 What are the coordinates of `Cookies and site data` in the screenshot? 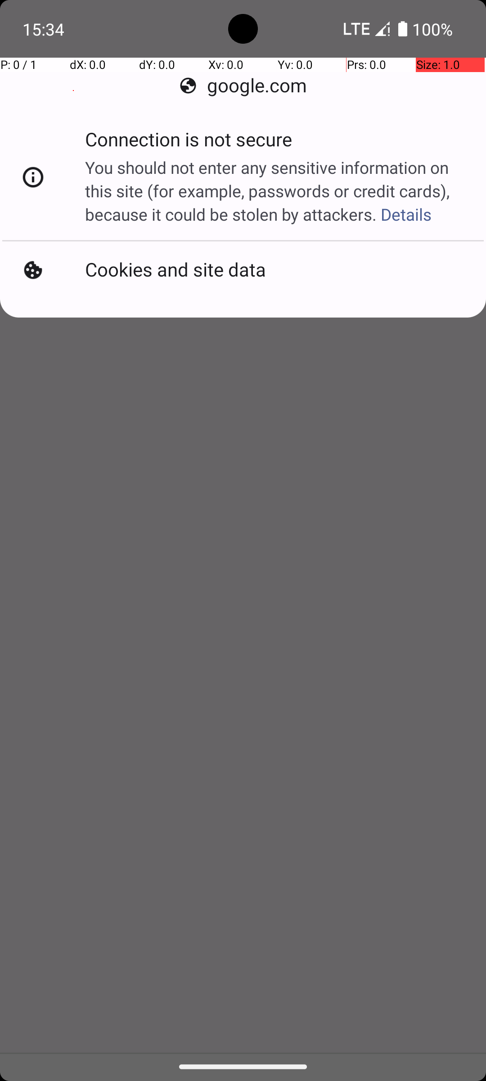 It's located at (175, 270).